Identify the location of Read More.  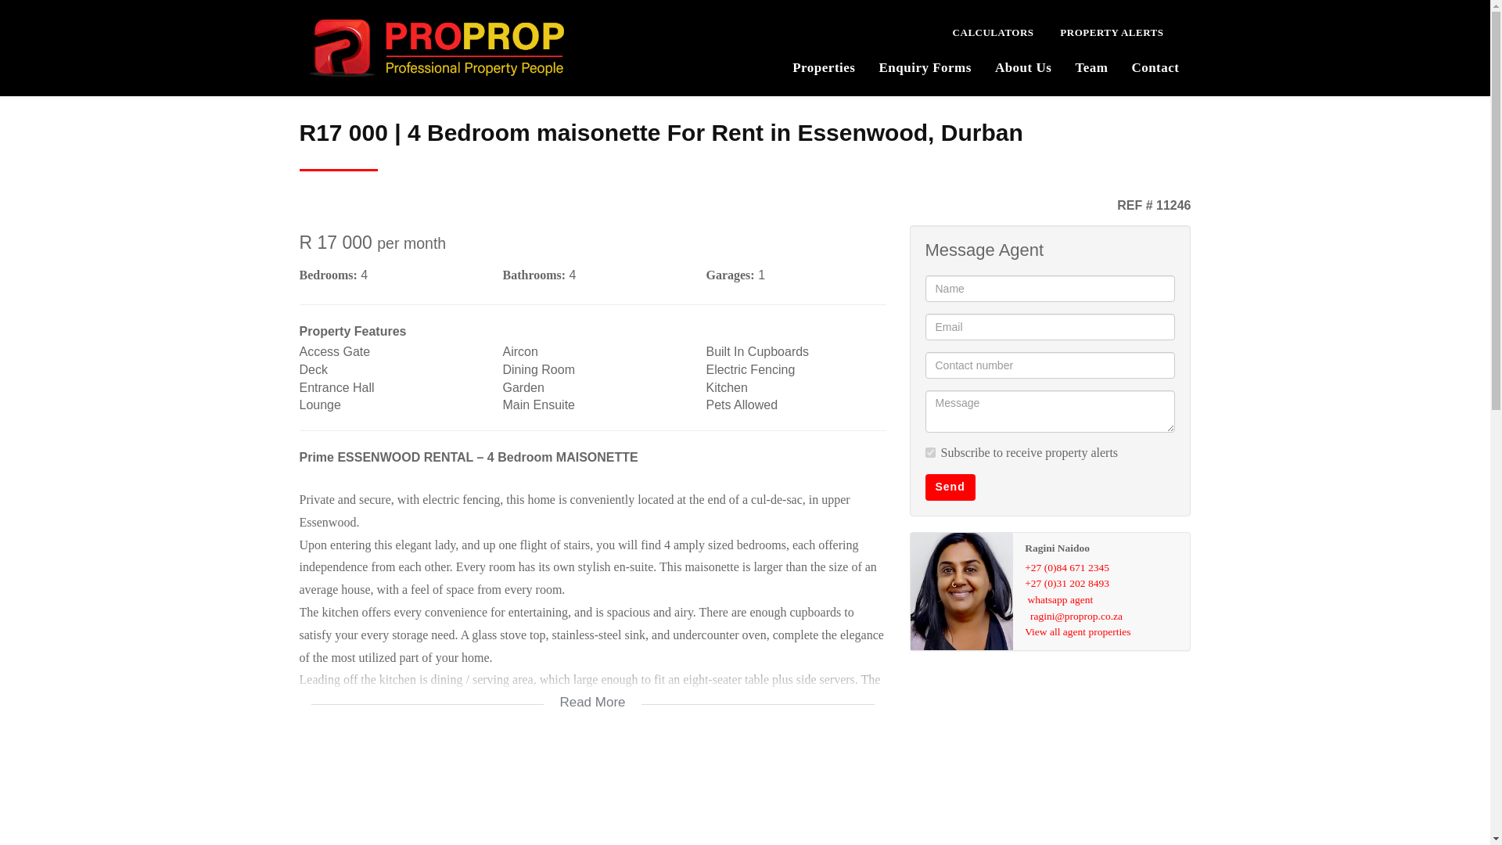
(592, 692).